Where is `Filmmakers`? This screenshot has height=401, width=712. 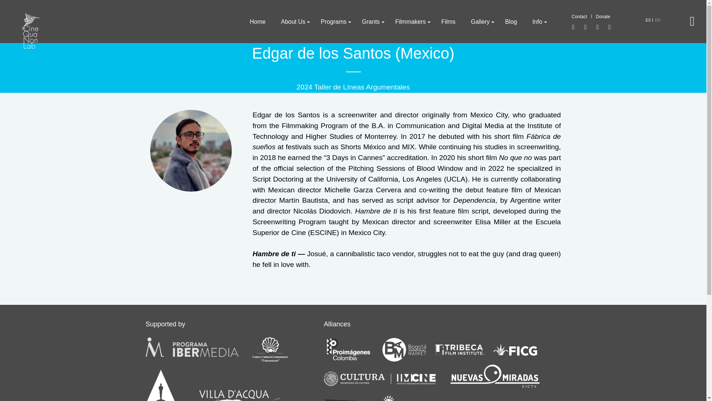 Filmmakers is located at coordinates (410, 22).